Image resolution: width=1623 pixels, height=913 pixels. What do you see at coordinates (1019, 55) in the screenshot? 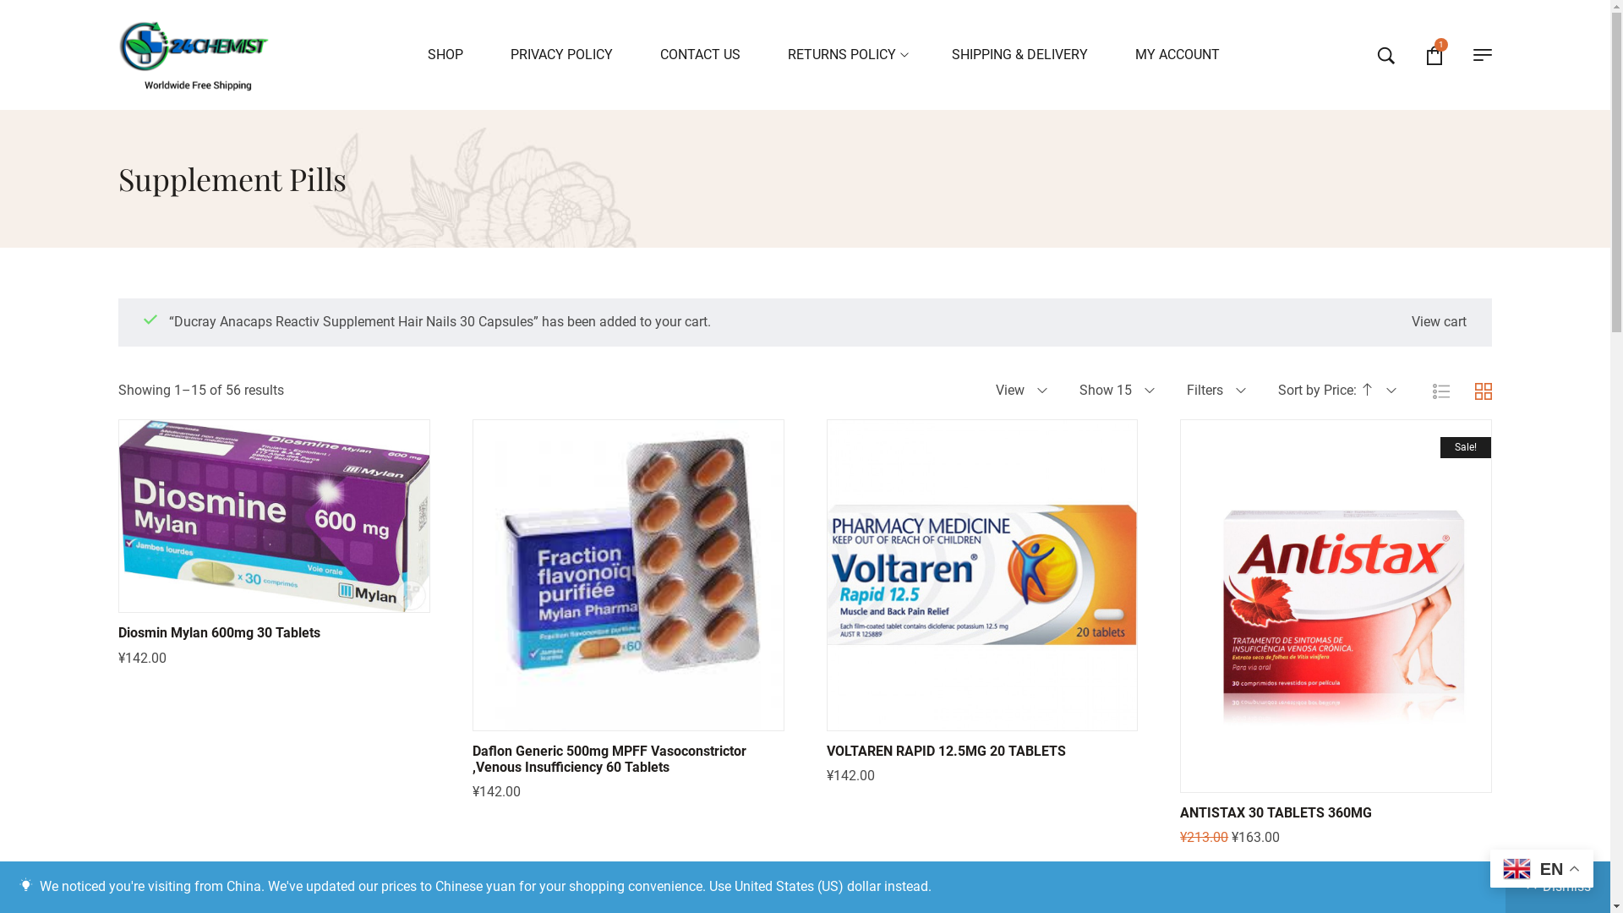
I see `SHIPPING & DELIVERY` at bounding box center [1019, 55].